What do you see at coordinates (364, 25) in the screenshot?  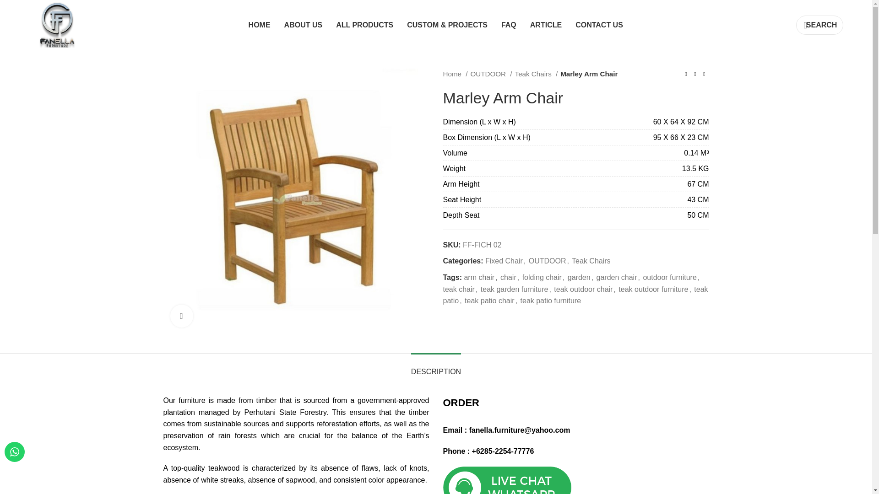 I see `ALL PRODUCTS` at bounding box center [364, 25].